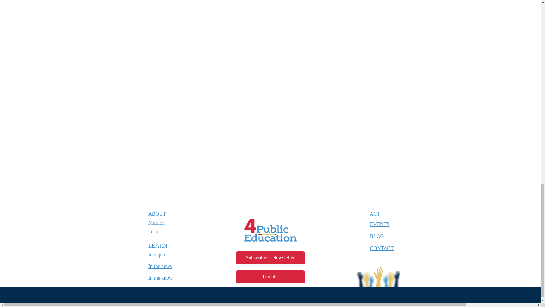 This screenshot has width=545, height=307. What do you see at coordinates (380, 224) in the screenshot?
I see `EVENTS` at bounding box center [380, 224].